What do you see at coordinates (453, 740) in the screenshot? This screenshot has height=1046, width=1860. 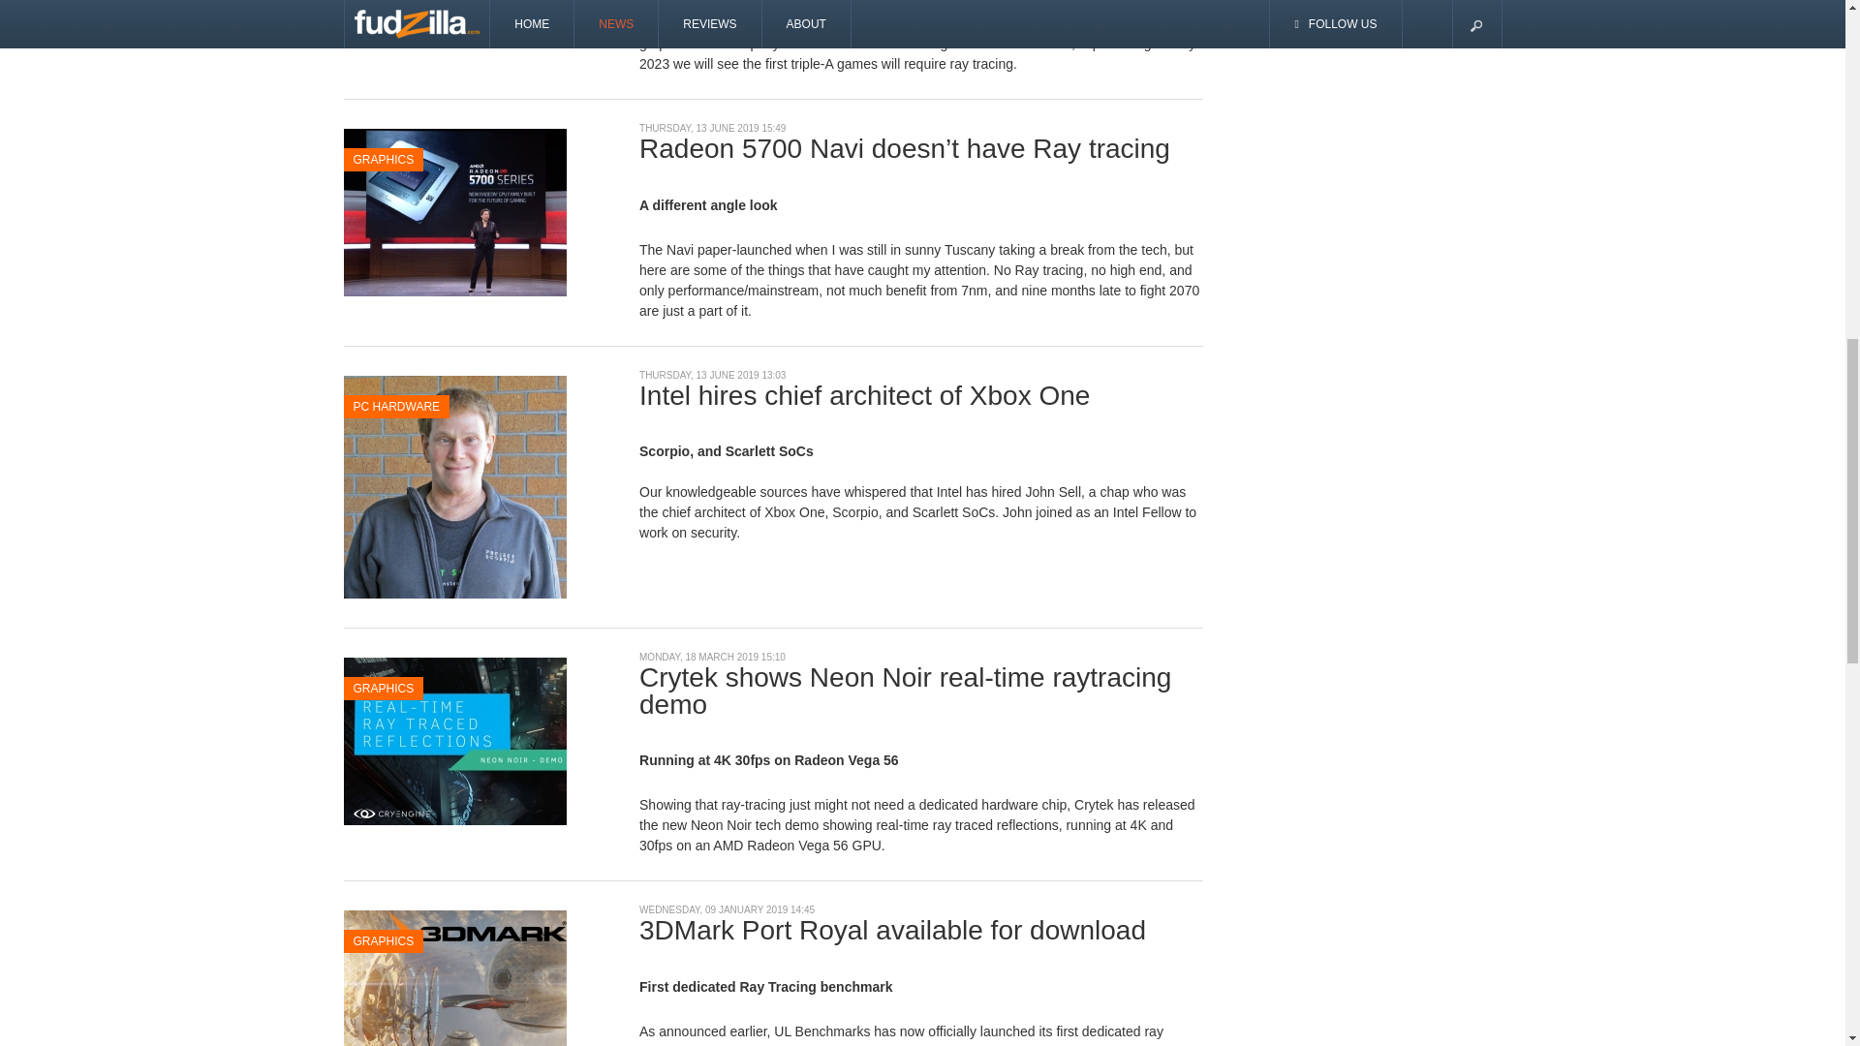 I see `Crytek shows Neon Noir real-time raytracing demo` at bounding box center [453, 740].